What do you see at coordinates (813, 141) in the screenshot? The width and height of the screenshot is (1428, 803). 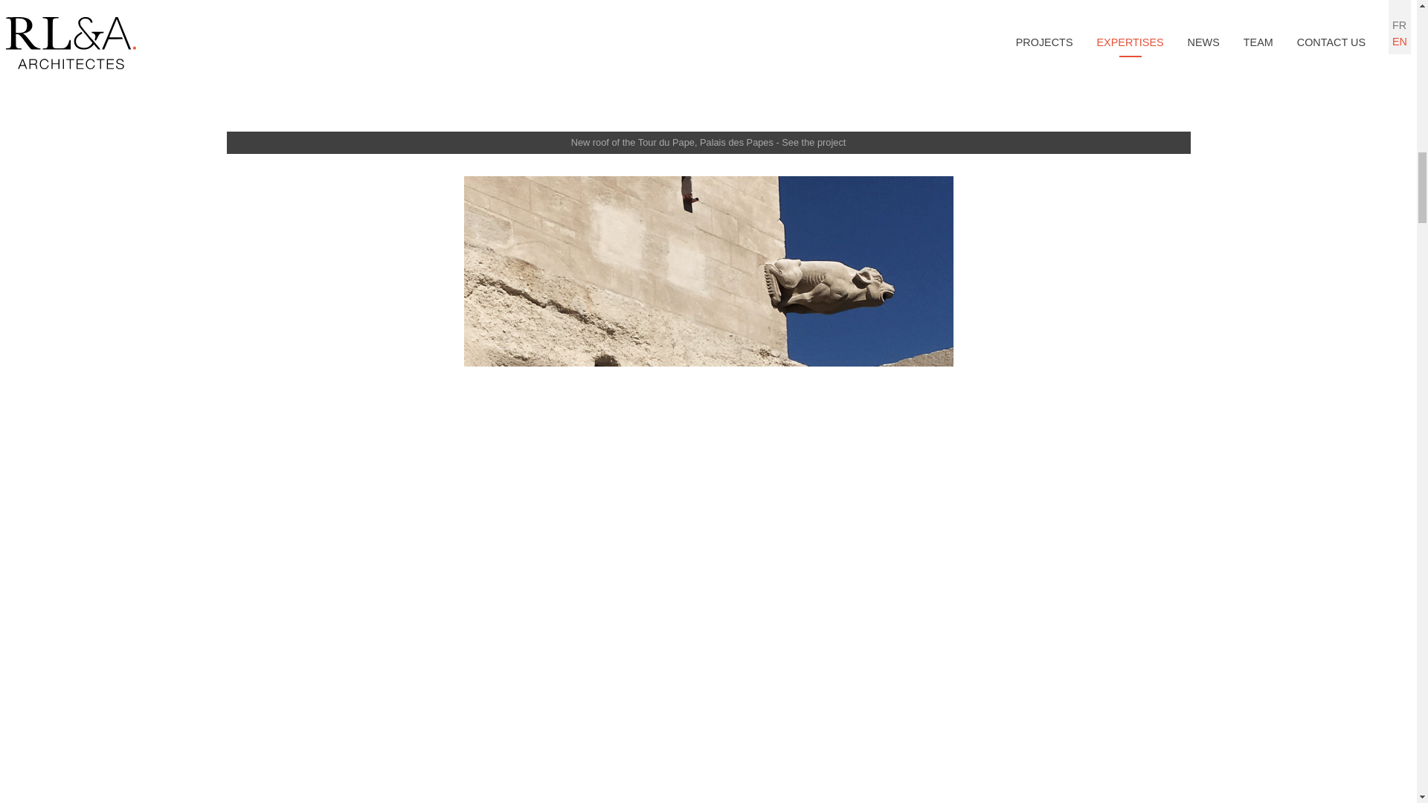 I see `See the project` at bounding box center [813, 141].